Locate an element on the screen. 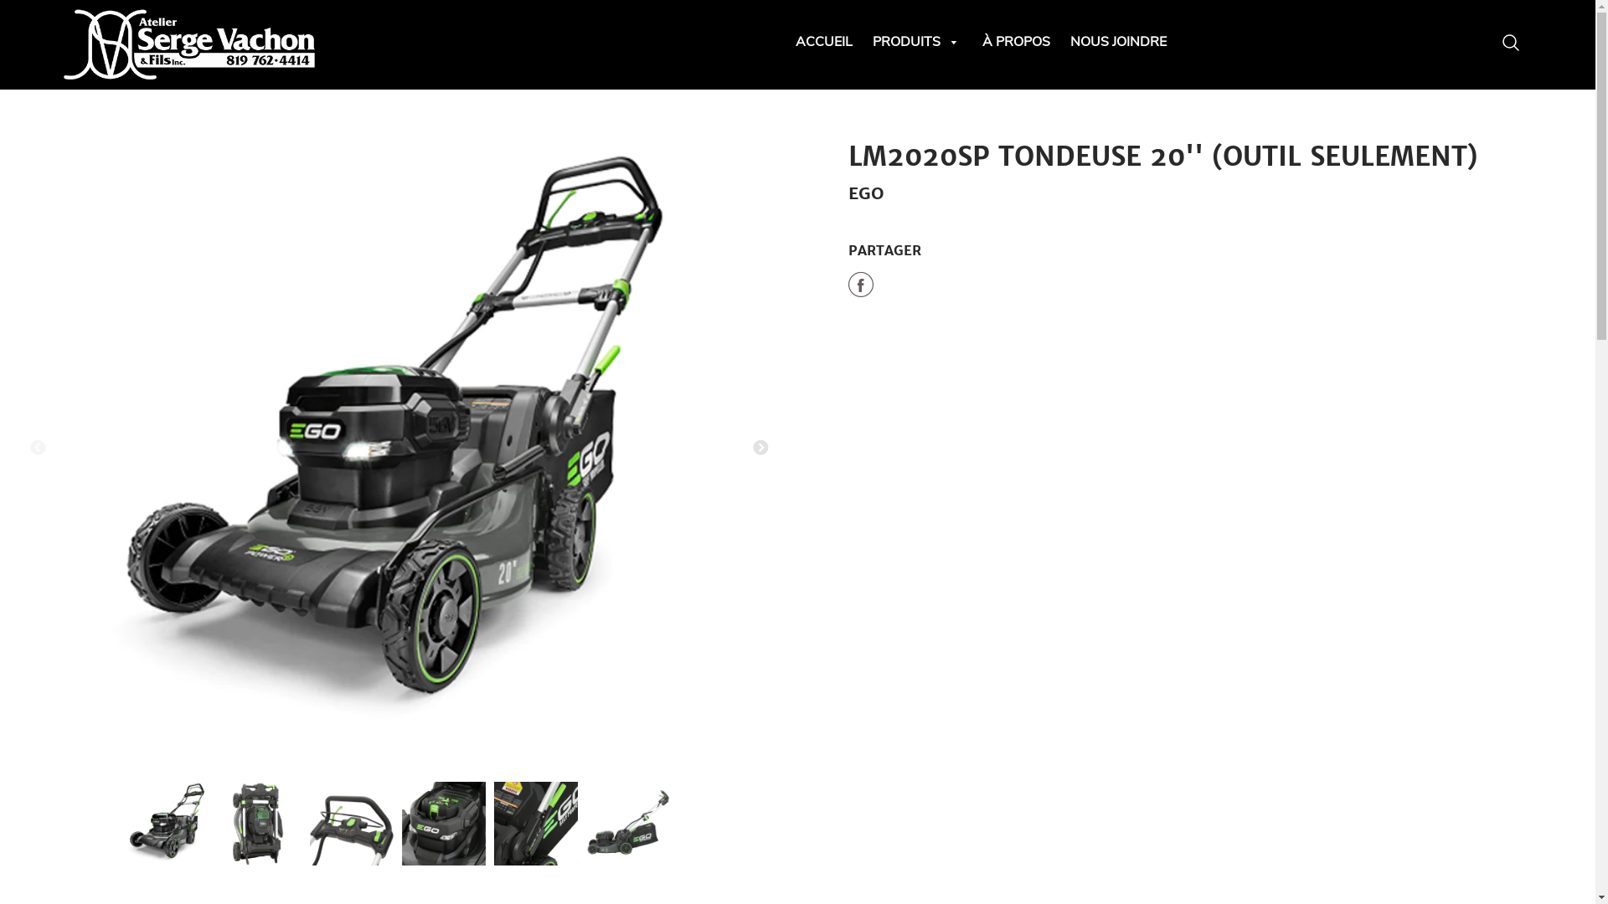  ACCUEIL is located at coordinates (824, 42).